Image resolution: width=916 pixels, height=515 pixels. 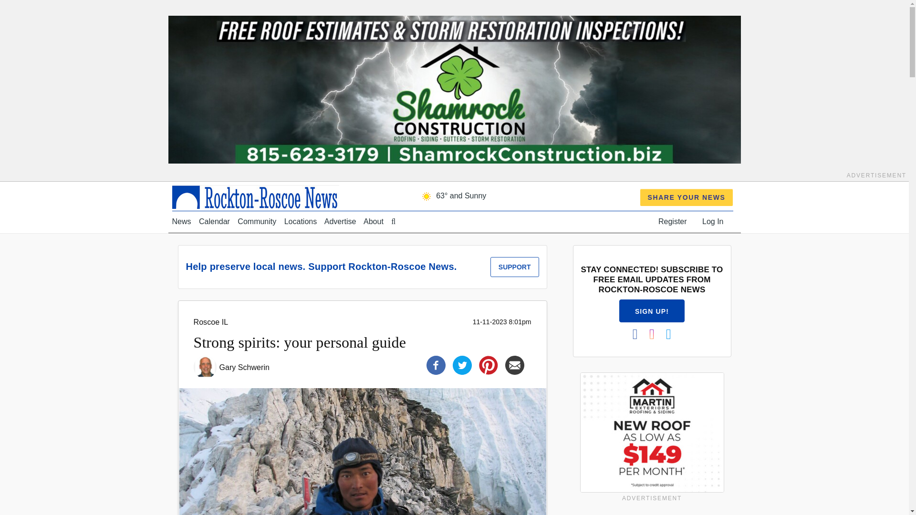 I want to click on Rockton-Roscoe News, so click(x=255, y=196).